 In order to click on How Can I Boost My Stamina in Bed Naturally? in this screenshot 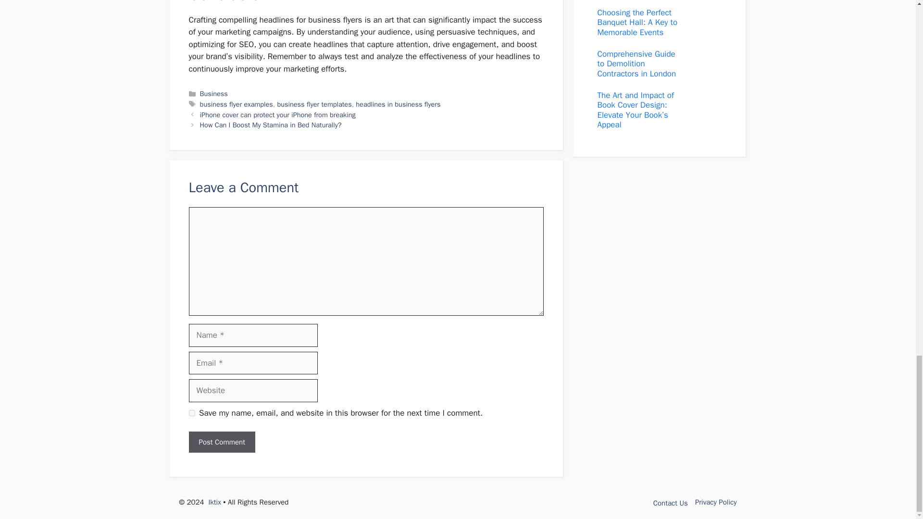, I will do `click(271, 124)`.